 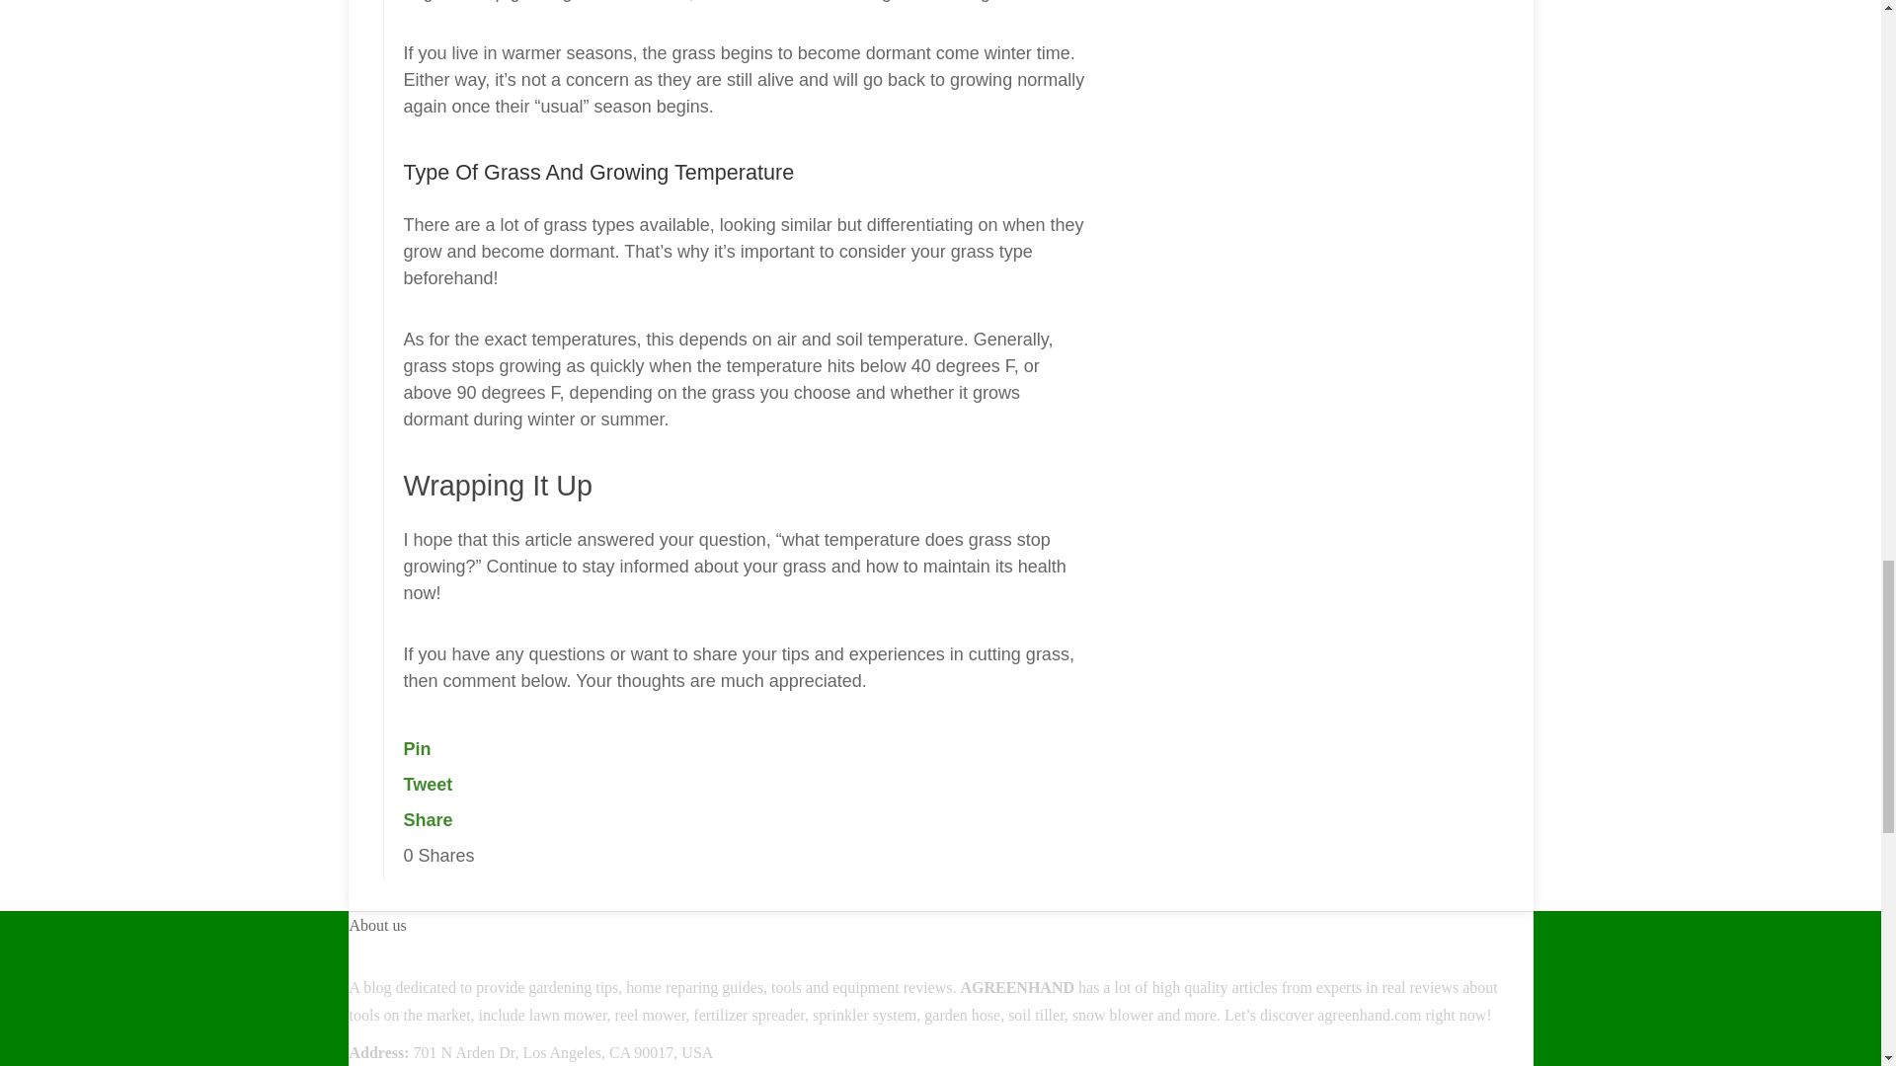 I want to click on Share, so click(x=427, y=819).